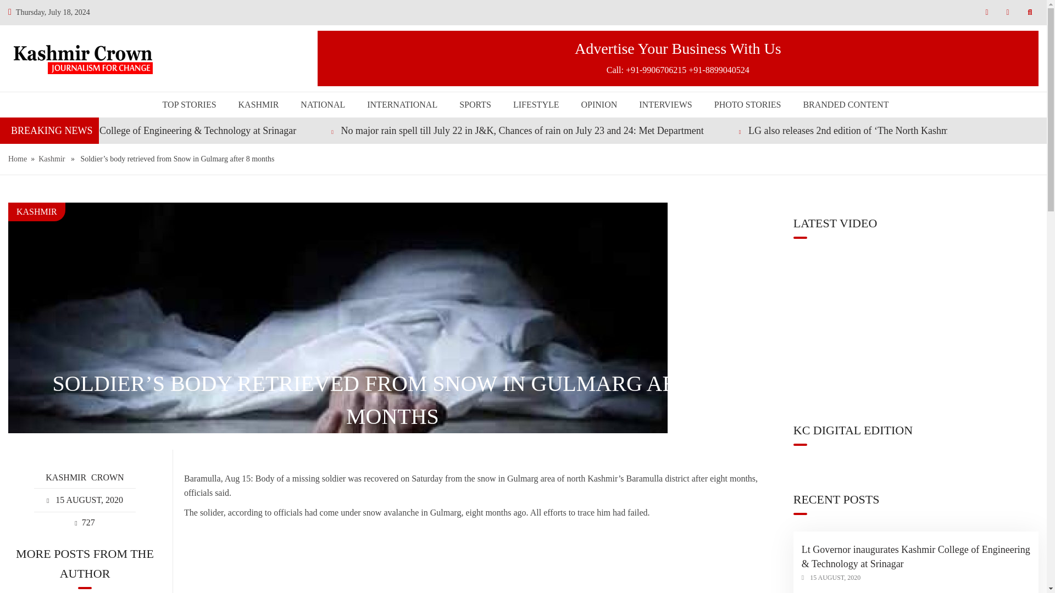 The image size is (1055, 593). I want to click on INTERVIEWS, so click(665, 104).